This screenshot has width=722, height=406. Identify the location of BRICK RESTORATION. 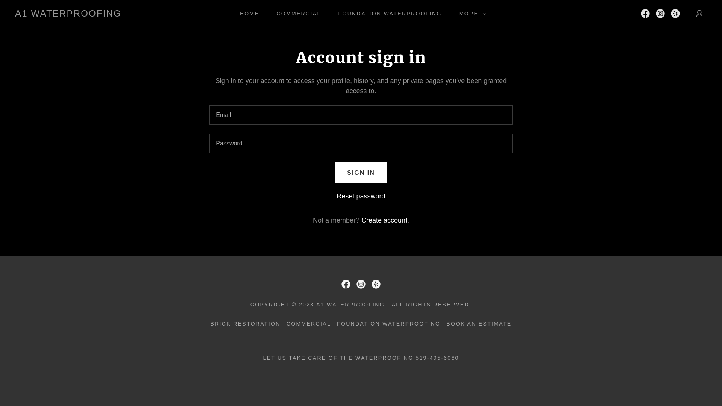
(245, 324).